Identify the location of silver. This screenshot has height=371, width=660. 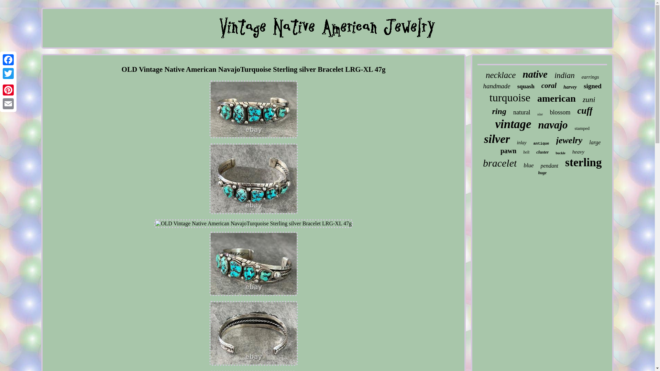
(497, 139).